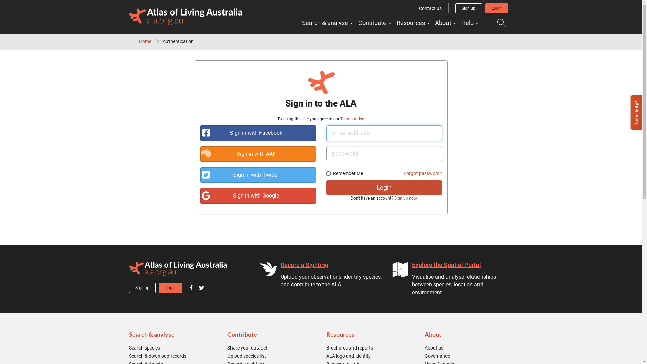 The width and height of the screenshot is (647, 364). I want to click on Brochures and reports, so click(350, 348).